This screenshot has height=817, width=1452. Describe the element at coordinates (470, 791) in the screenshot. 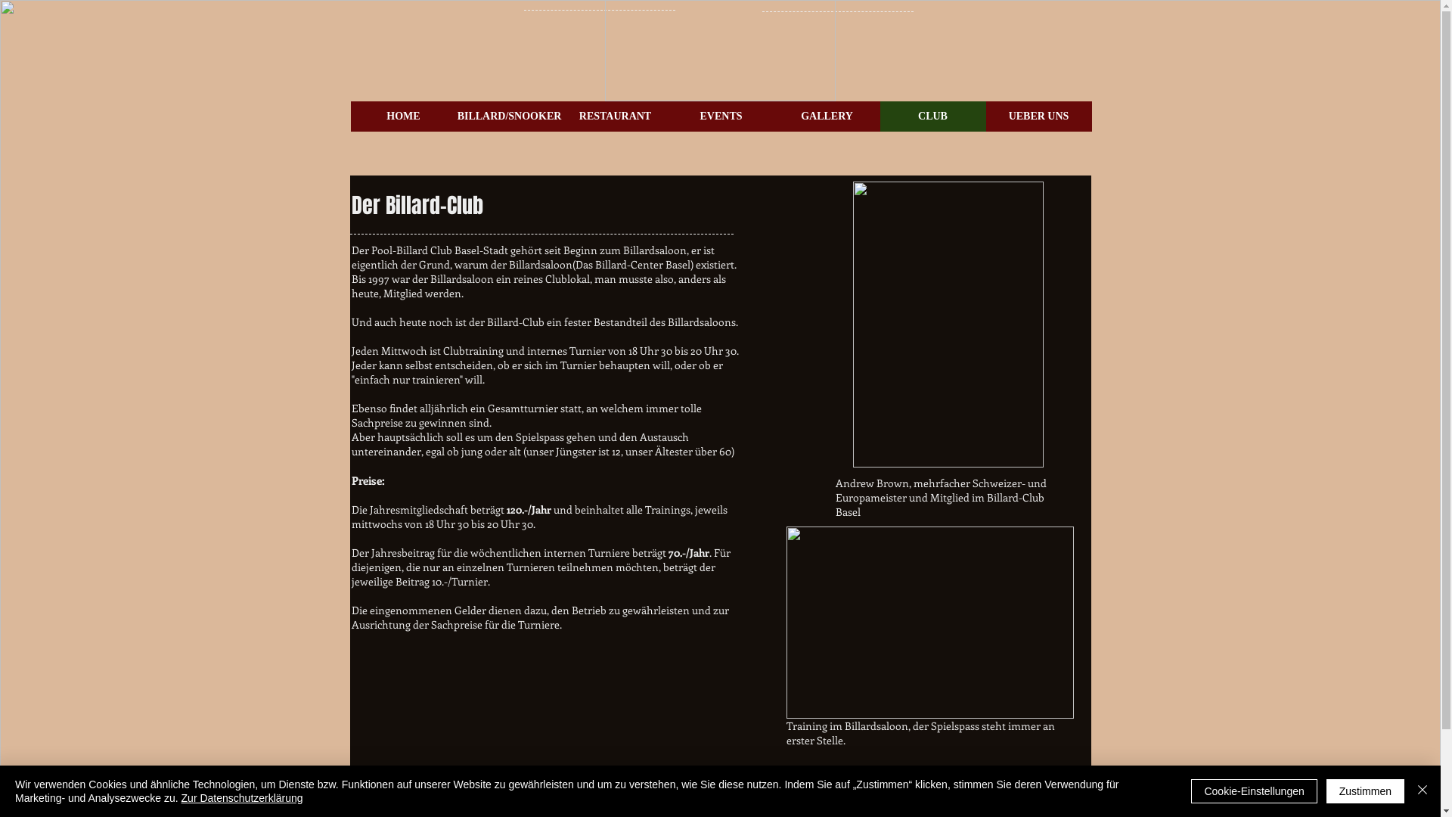

I see `Steinentorstrasse 35, 4051 Basel` at that location.